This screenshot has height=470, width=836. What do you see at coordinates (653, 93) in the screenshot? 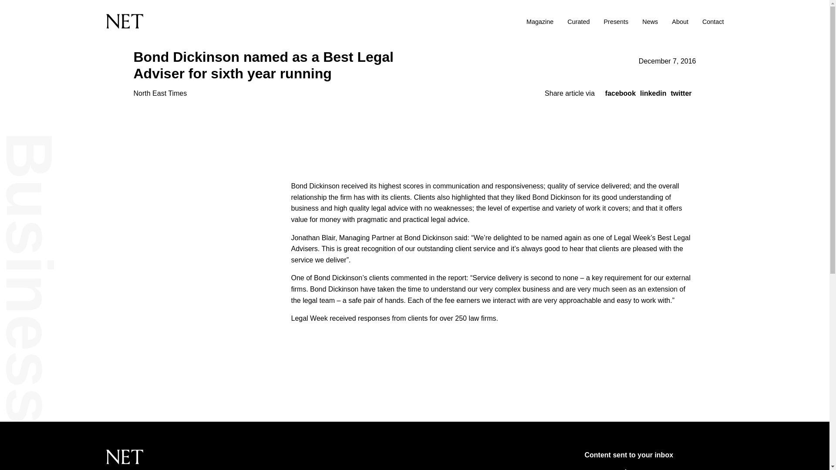
I see `linkedin` at bounding box center [653, 93].